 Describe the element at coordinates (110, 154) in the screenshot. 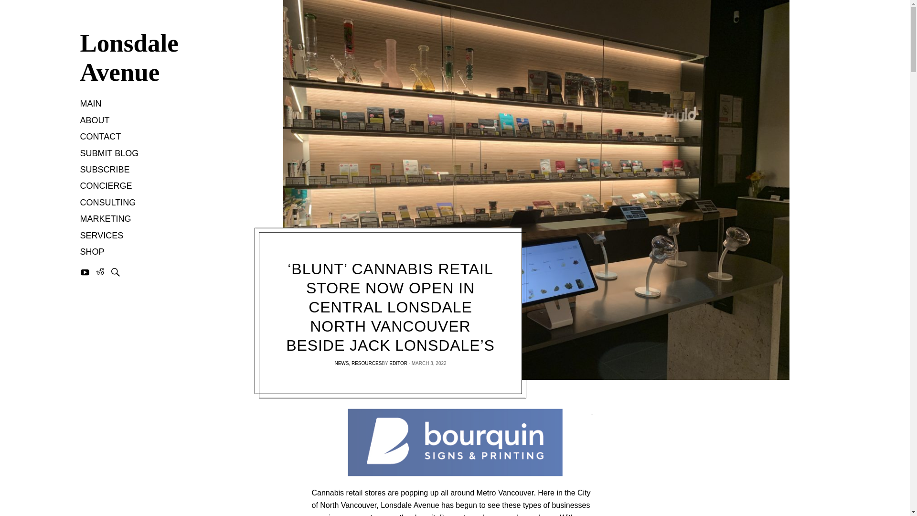

I see `SUBMIT BLOG` at that location.